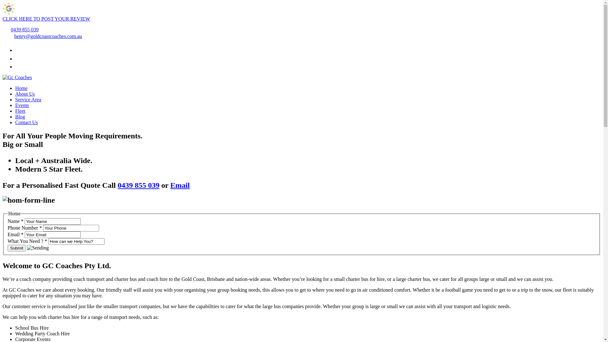  What do you see at coordinates (25, 30) in the screenshot?
I see `0439 855 039` at bounding box center [25, 30].